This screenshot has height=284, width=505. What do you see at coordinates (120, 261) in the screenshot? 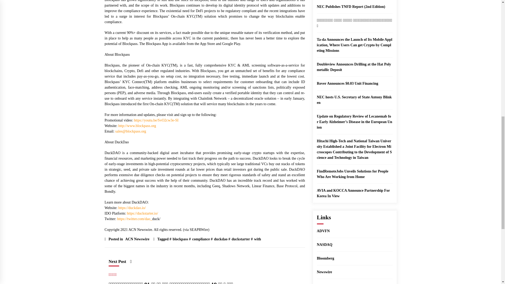
I see `Next Post` at bounding box center [120, 261].